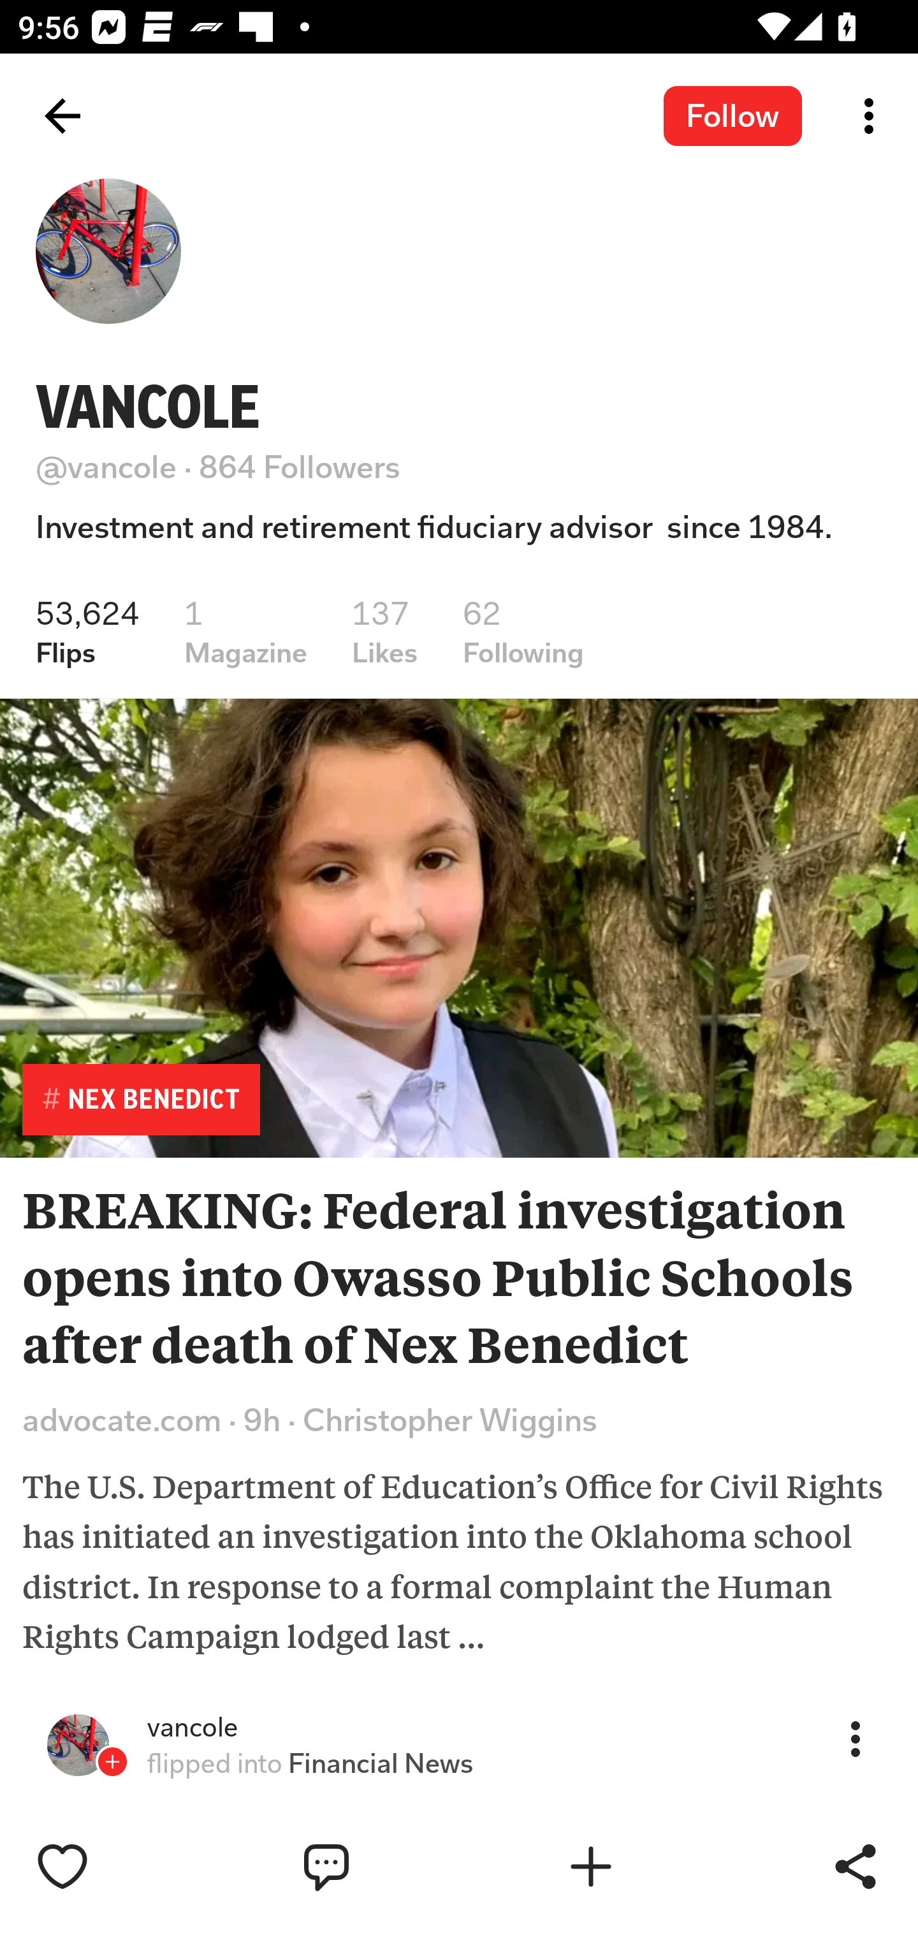  What do you see at coordinates (385, 631) in the screenshot?
I see `137 Likes` at bounding box center [385, 631].